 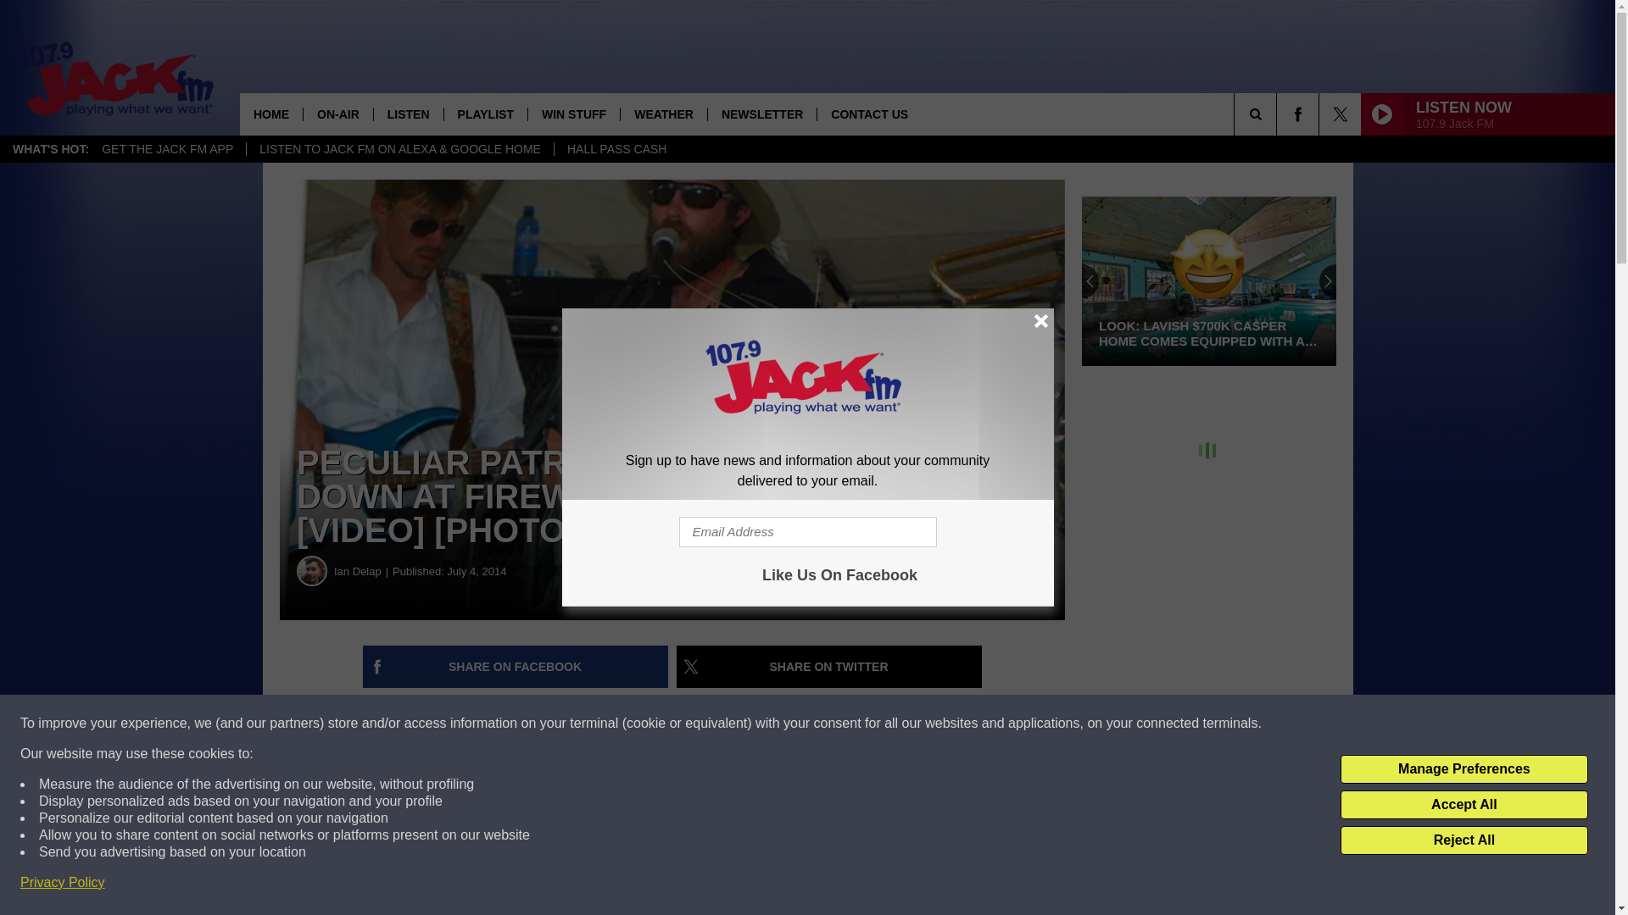 What do you see at coordinates (829, 667) in the screenshot?
I see `Share on Twitter` at bounding box center [829, 667].